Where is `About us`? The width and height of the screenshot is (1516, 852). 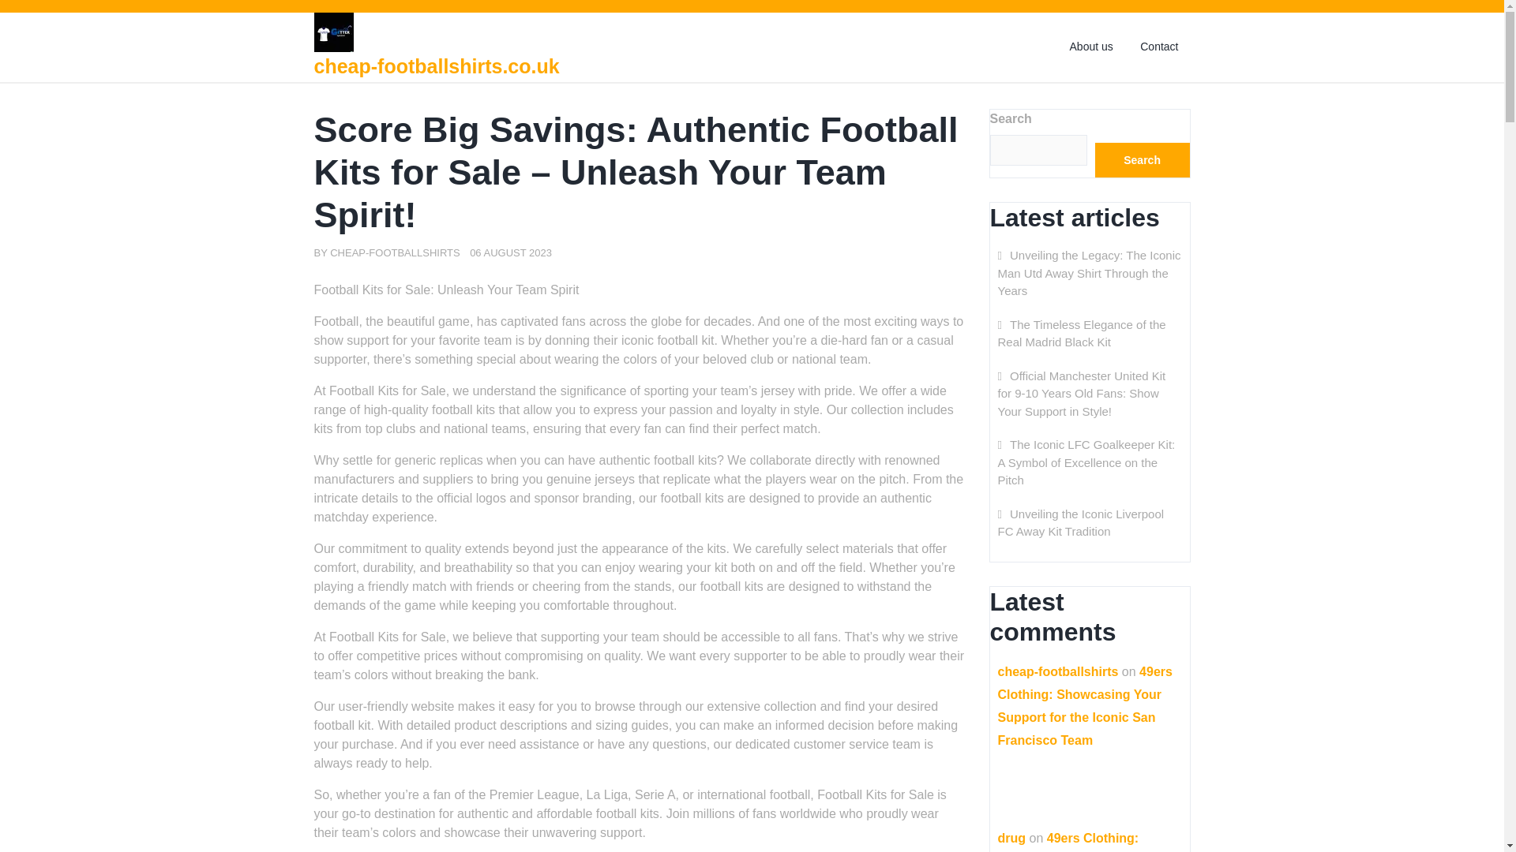
About us is located at coordinates (1091, 47).